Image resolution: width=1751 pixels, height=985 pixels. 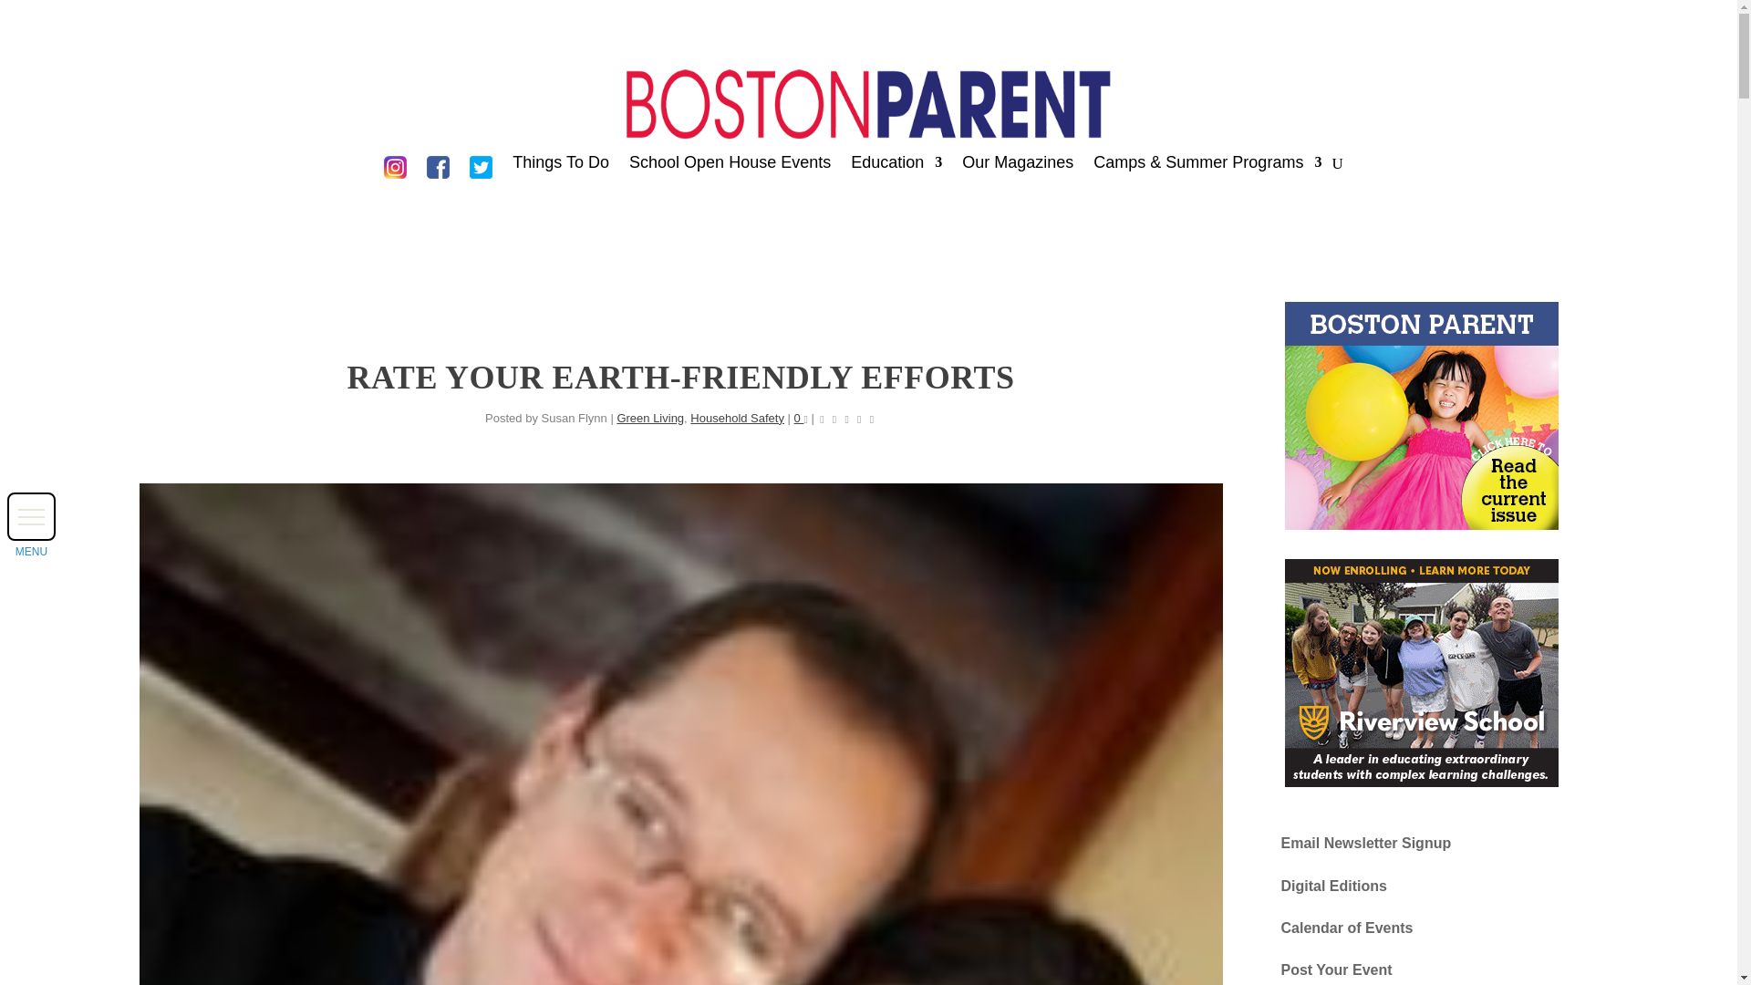 I want to click on Our Magazines, so click(x=1017, y=171).